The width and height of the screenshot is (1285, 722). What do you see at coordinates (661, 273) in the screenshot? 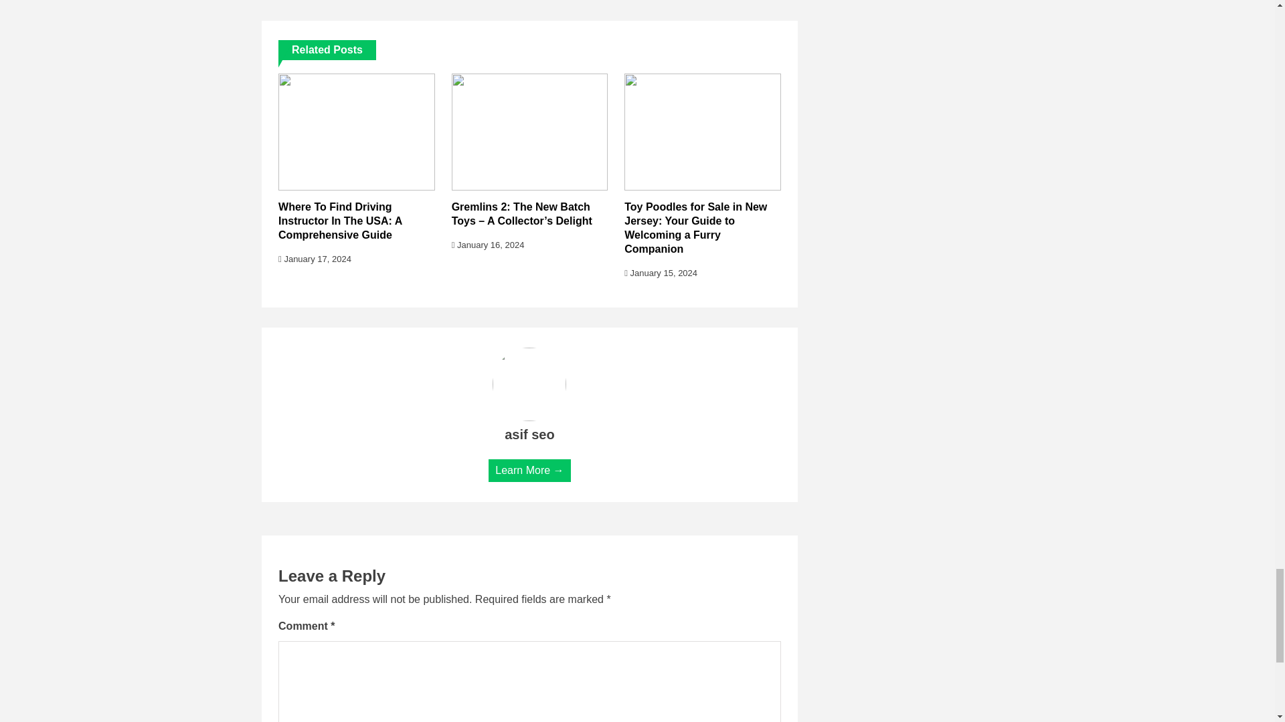
I see `January 15, 2024` at bounding box center [661, 273].